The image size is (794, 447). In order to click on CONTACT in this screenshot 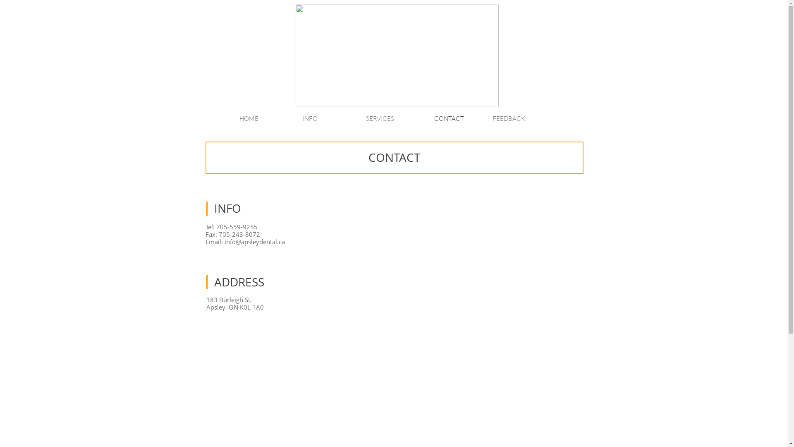, I will do `click(459, 119)`.